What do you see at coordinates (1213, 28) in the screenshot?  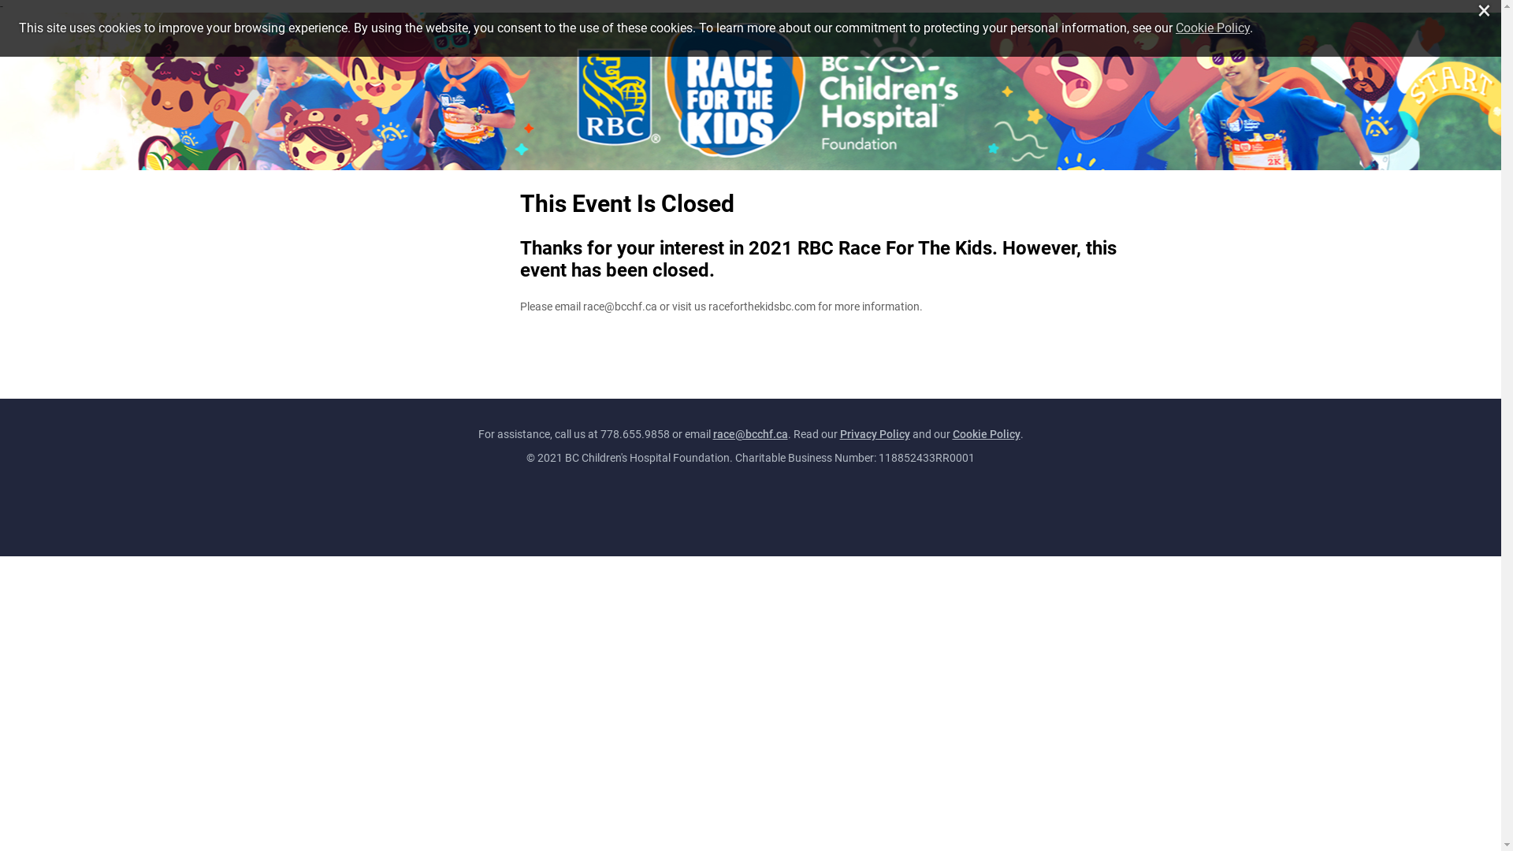 I see `Cookie Policy` at bounding box center [1213, 28].